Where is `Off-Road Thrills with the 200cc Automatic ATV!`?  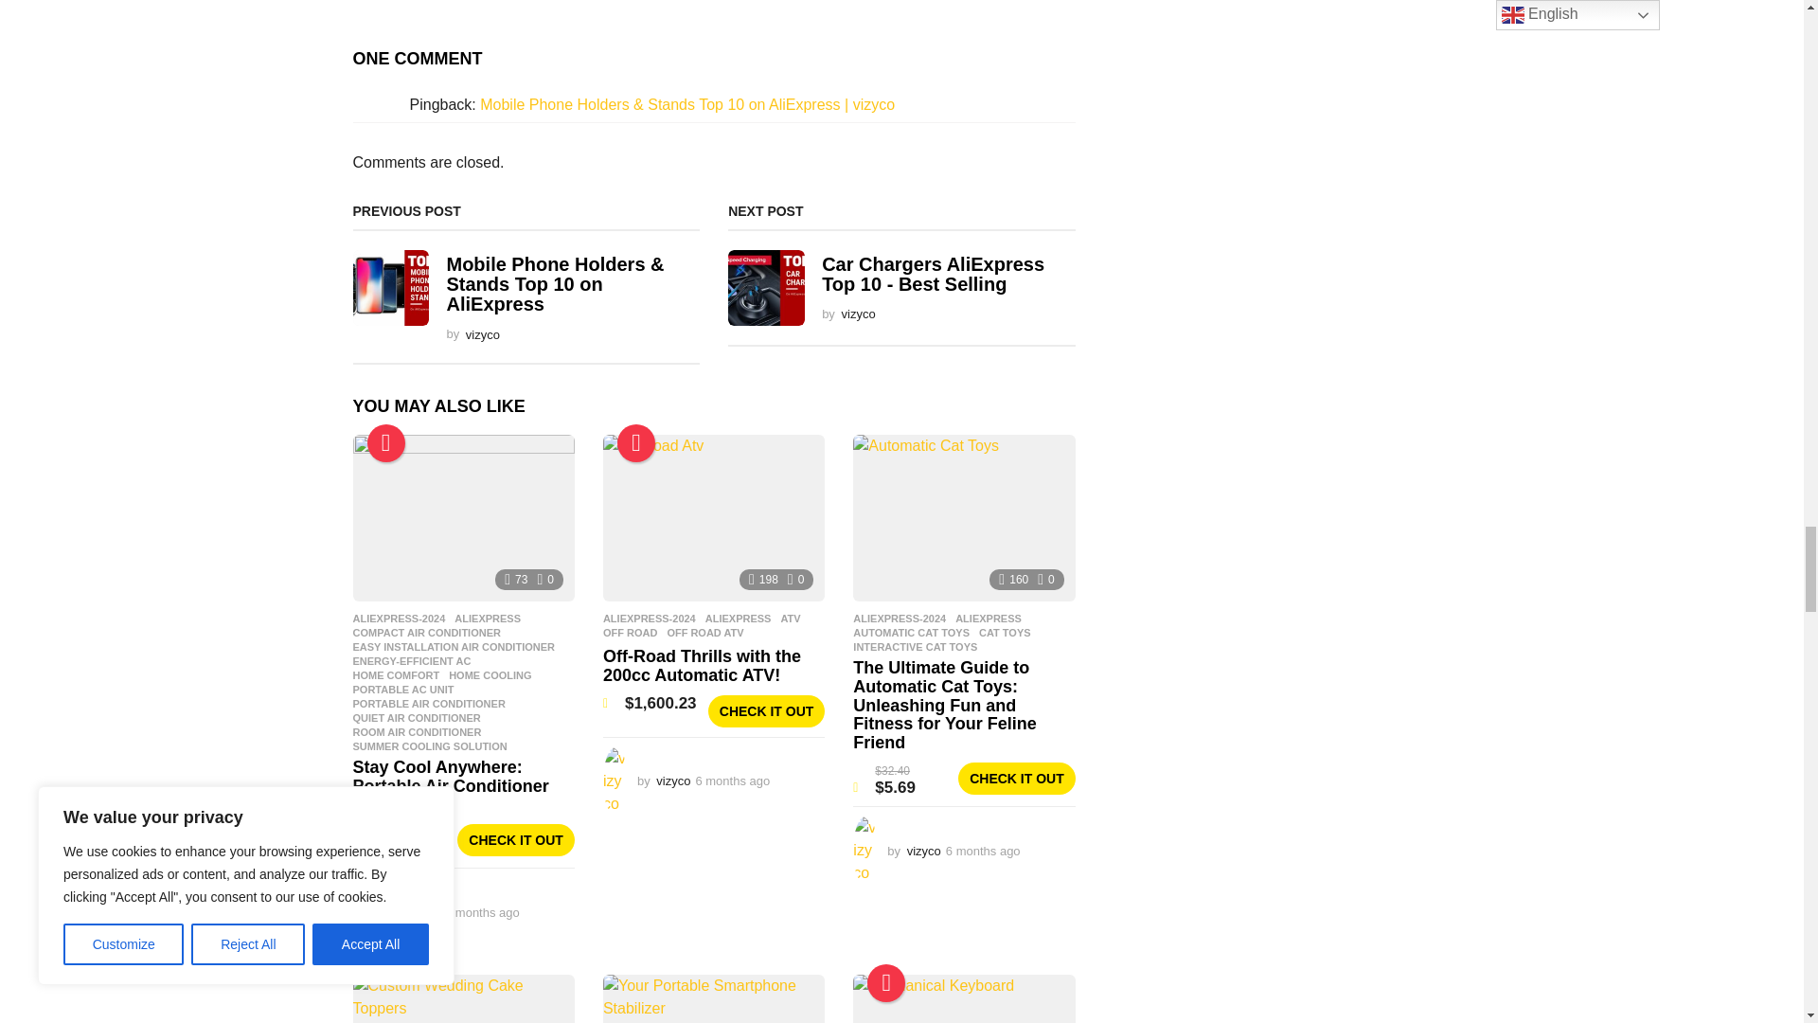
Off-Road Thrills with the 200cc Automatic ATV! is located at coordinates (714, 518).